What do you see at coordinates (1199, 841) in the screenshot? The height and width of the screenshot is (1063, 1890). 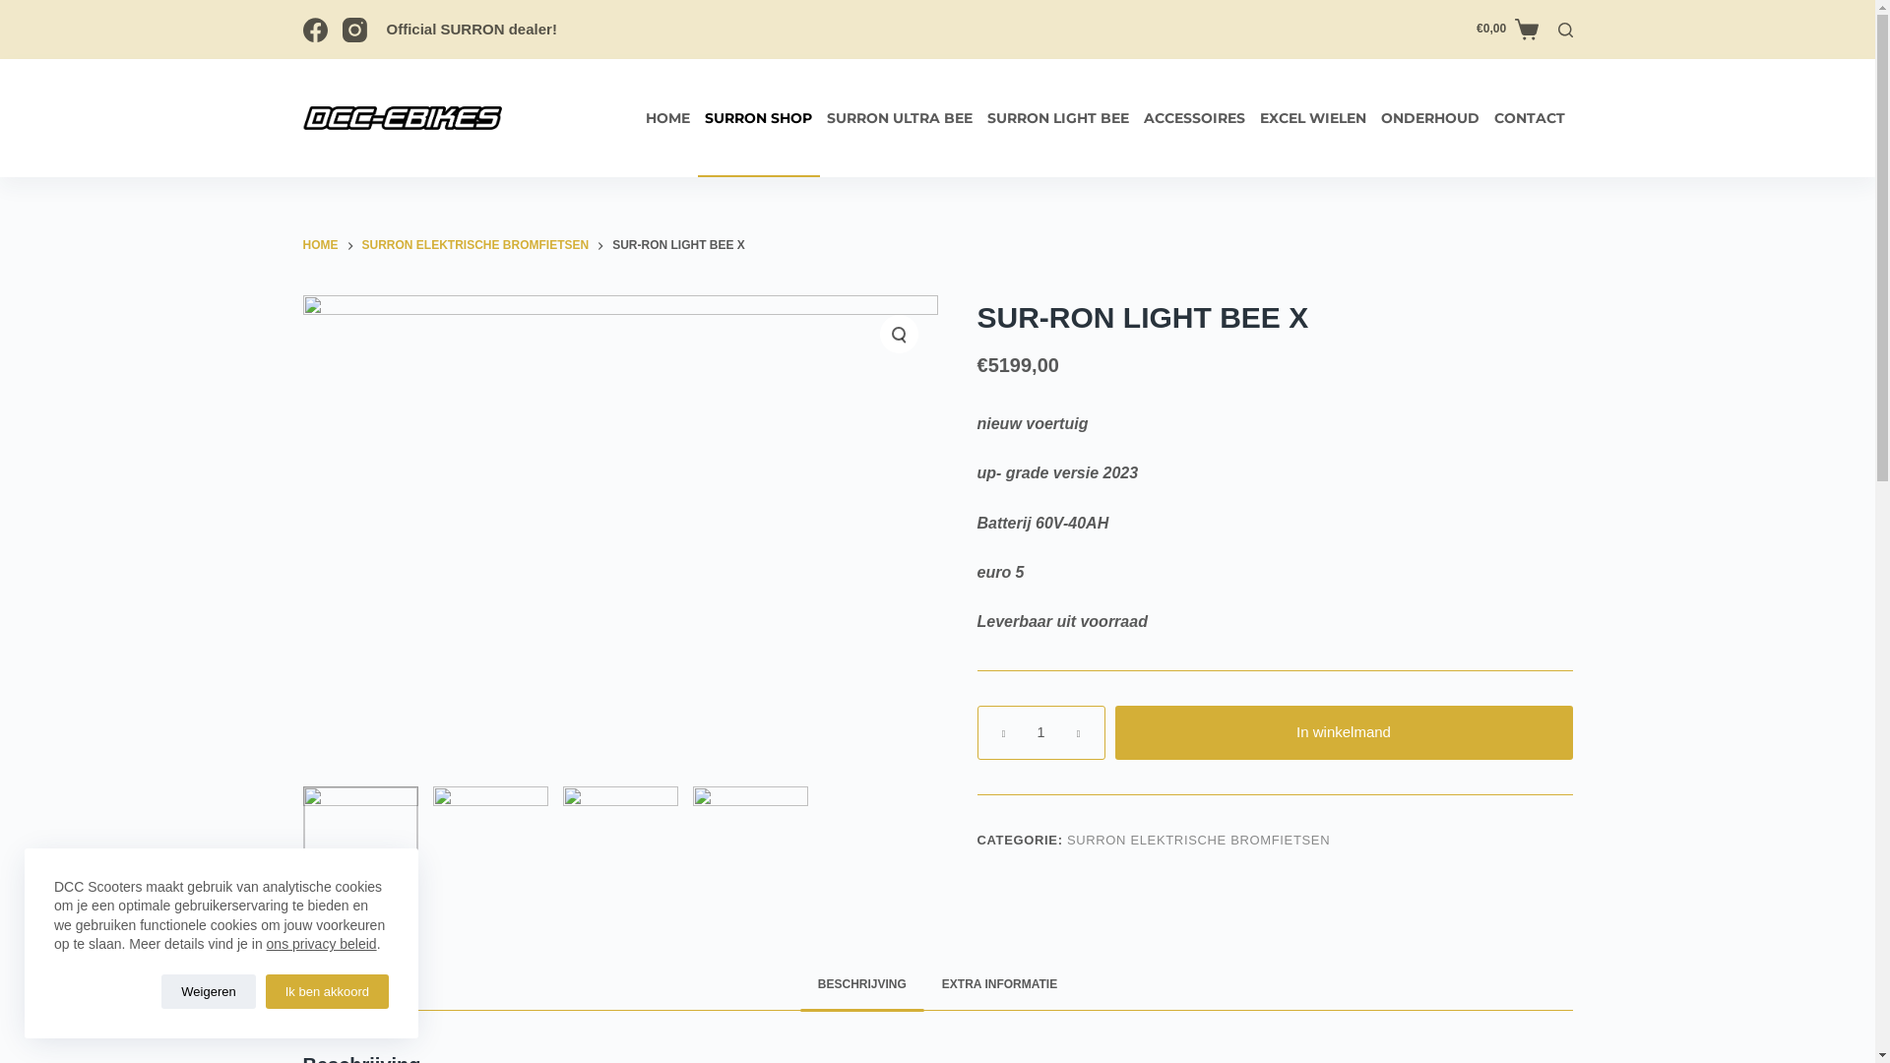 I see `SURRON ELEKTRISCHE BROMFIETSEN` at bounding box center [1199, 841].